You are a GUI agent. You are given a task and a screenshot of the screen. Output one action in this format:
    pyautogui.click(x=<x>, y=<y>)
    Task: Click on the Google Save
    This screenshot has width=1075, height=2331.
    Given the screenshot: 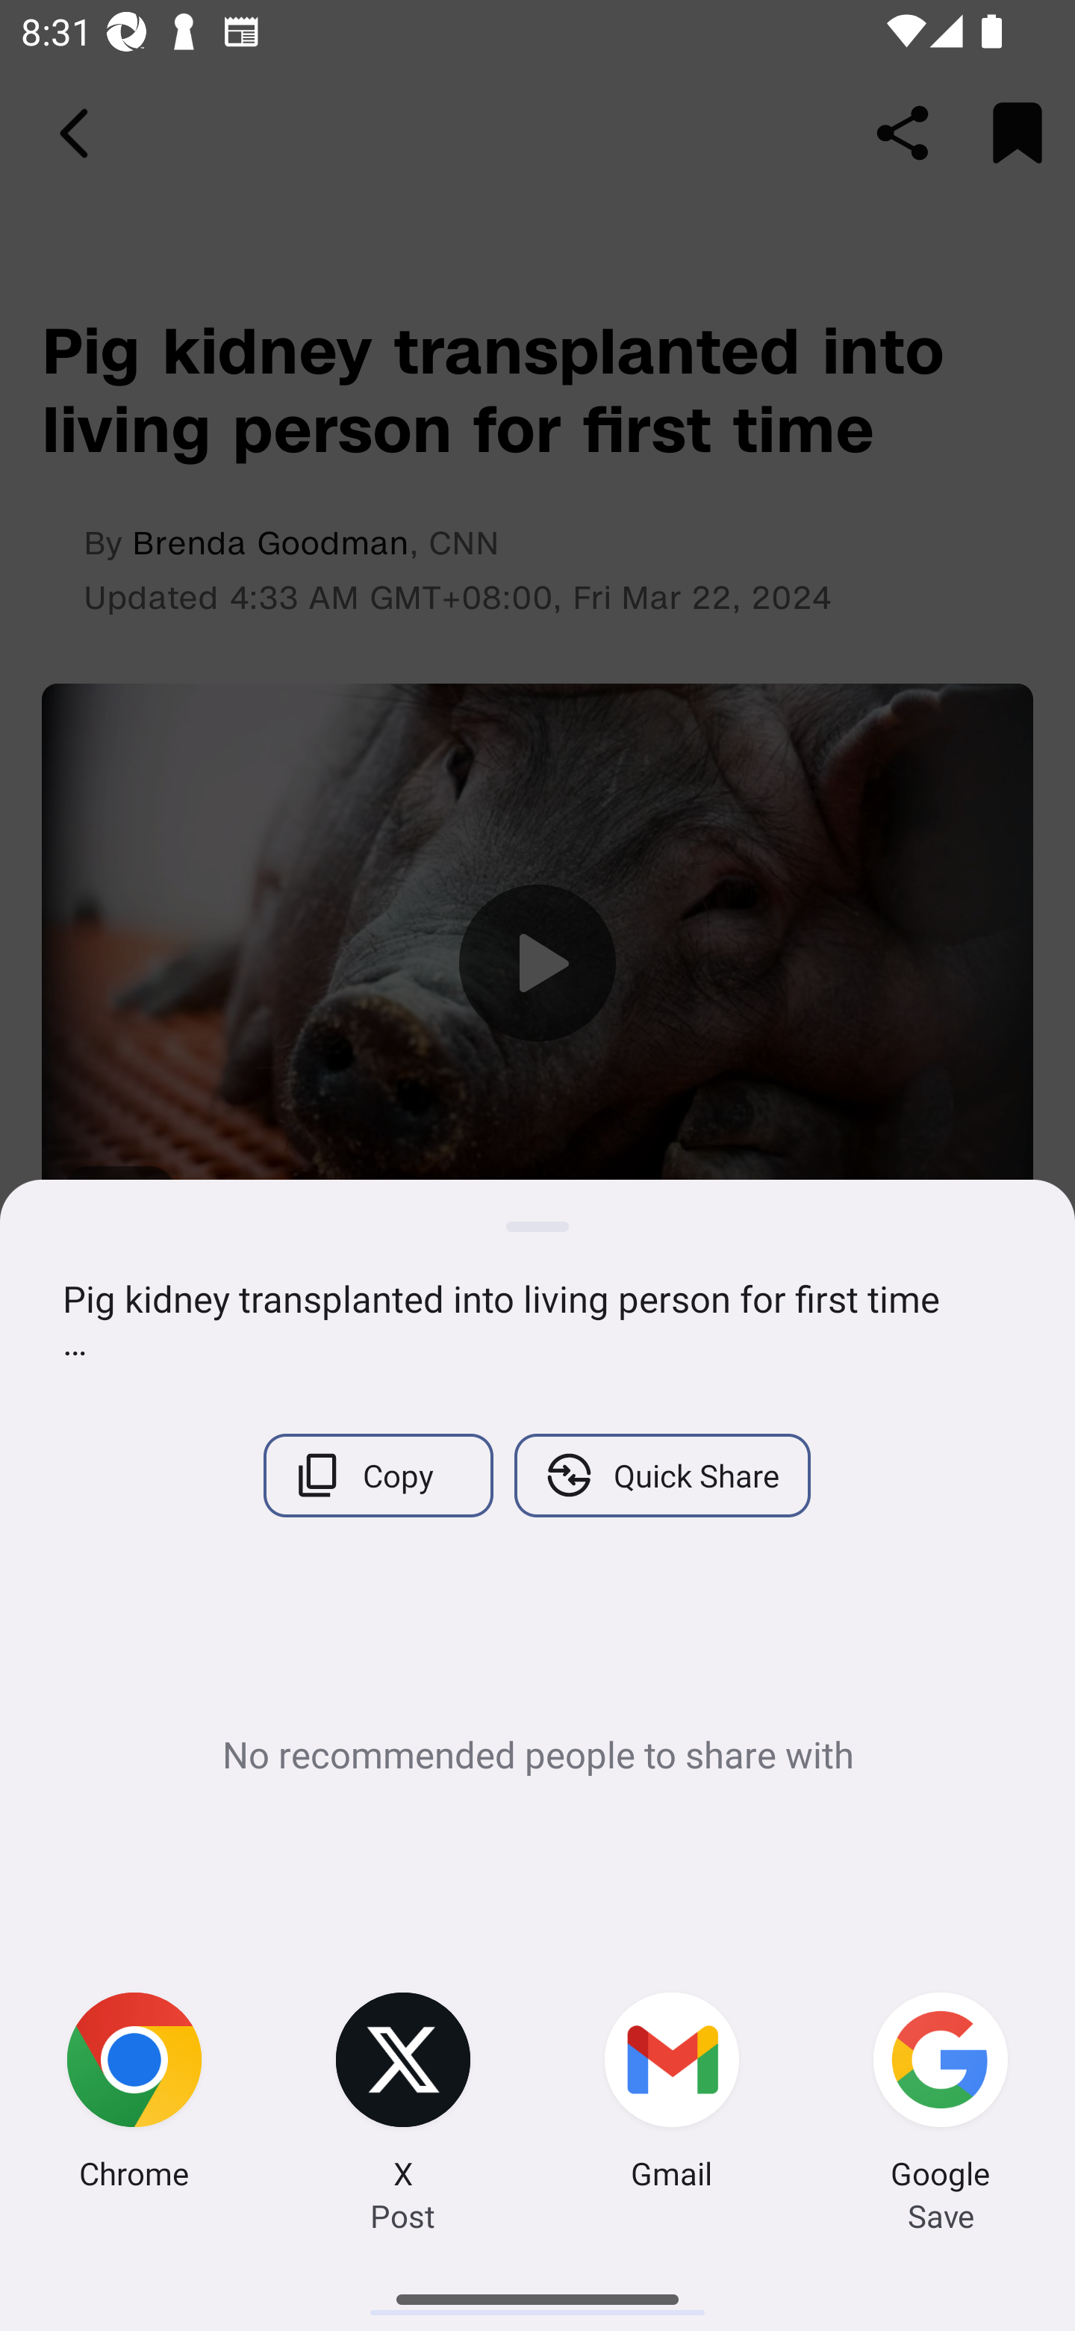 What is the action you would take?
    pyautogui.click(x=941, y=2095)
    